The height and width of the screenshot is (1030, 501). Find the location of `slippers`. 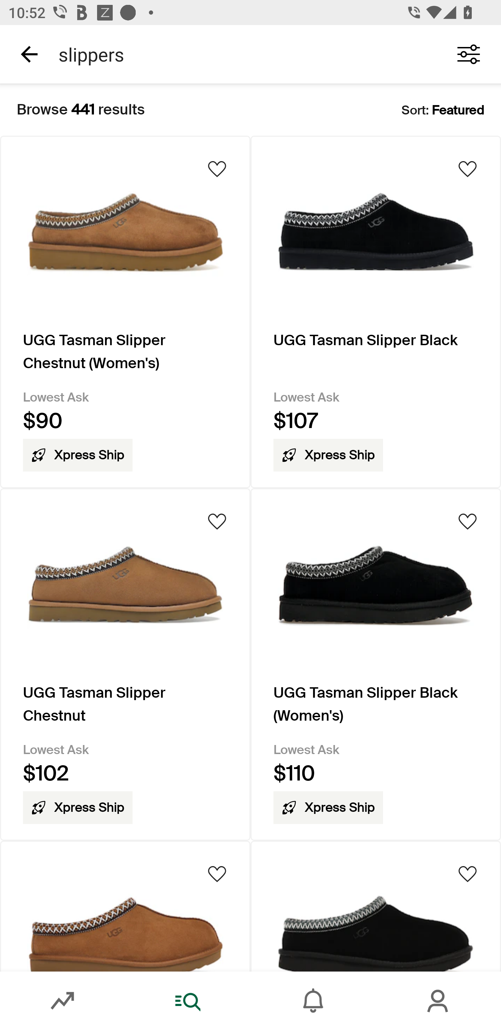

slippers is located at coordinates (243, 54).